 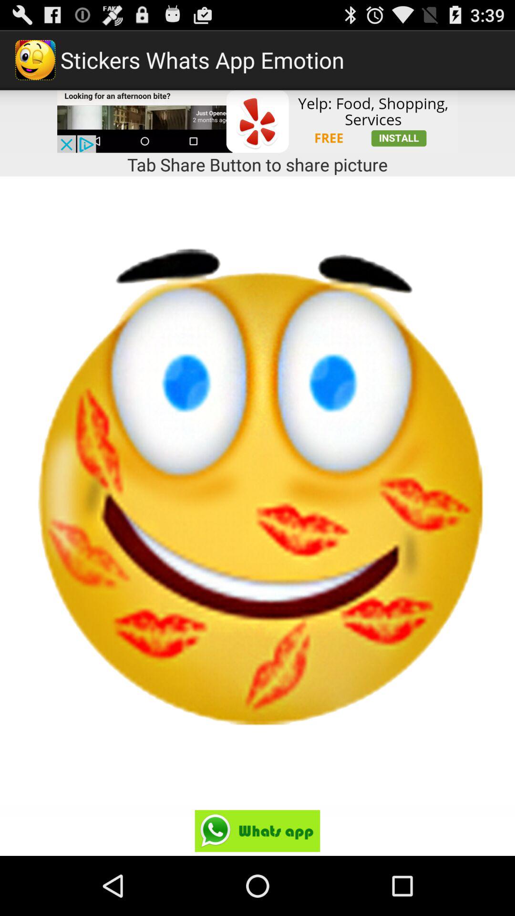 What do you see at coordinates (257, 121) in the screenshot?
I see `advertisement` at bounding box center [257, 121].